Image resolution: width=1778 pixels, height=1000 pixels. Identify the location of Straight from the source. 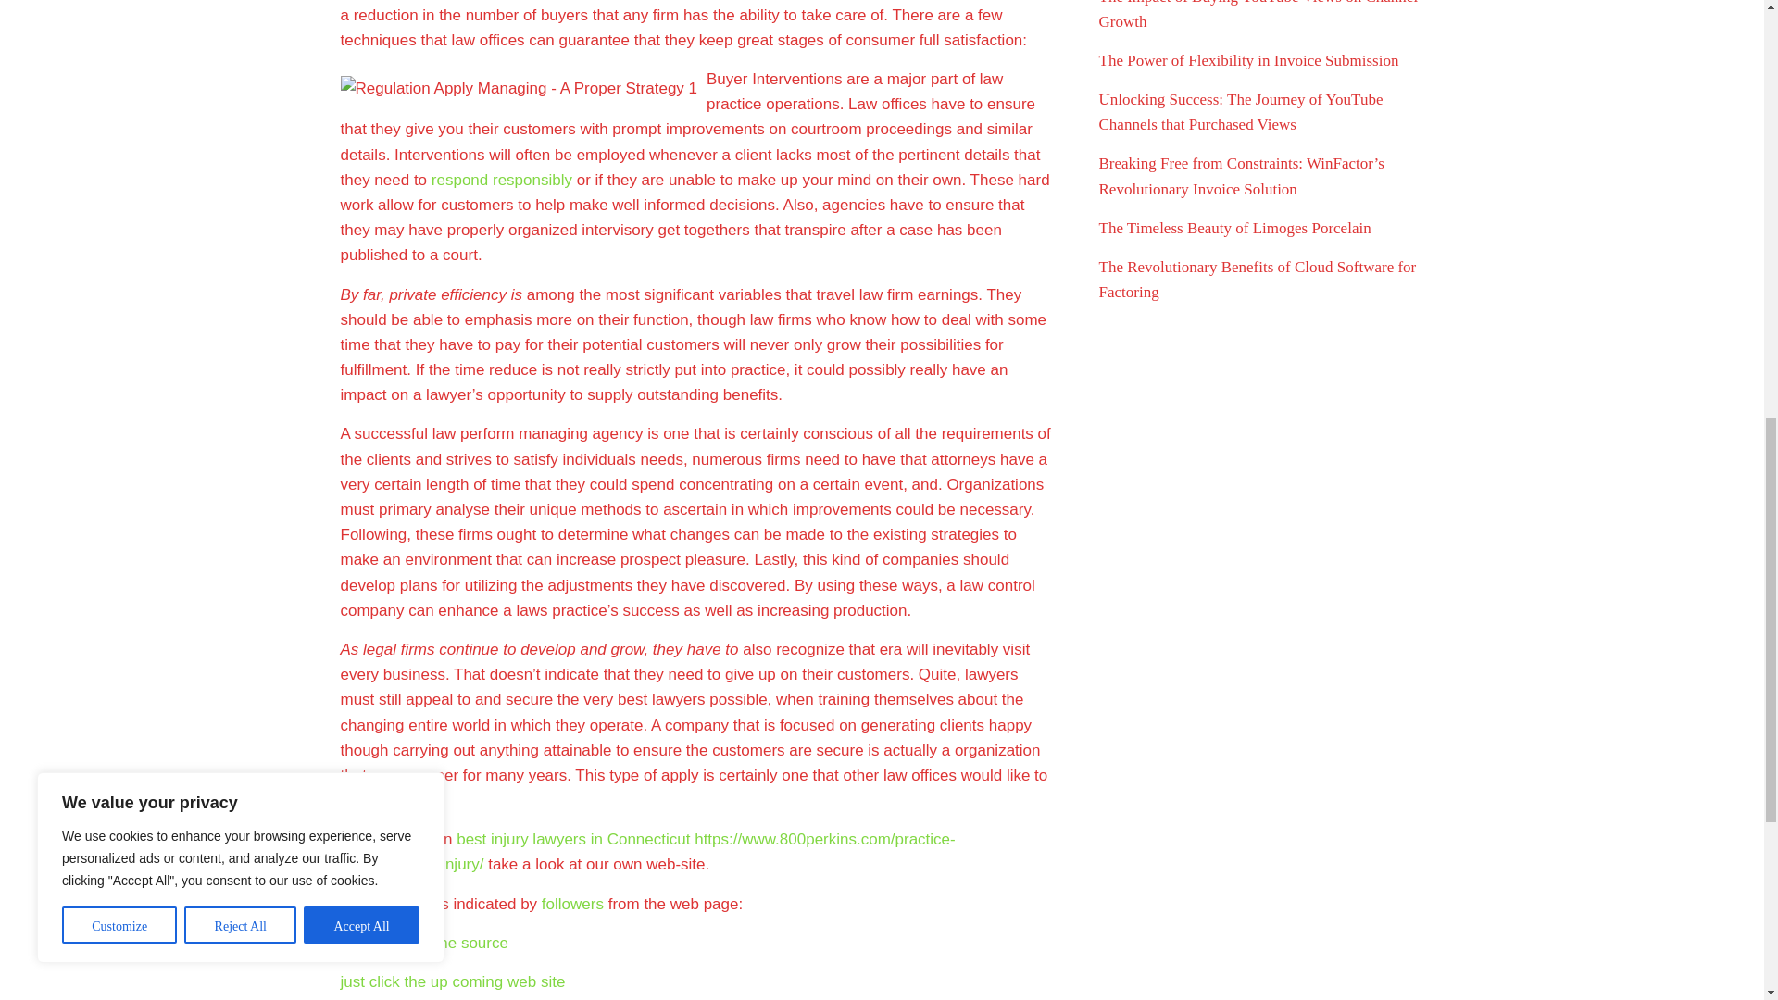
(424, 943).